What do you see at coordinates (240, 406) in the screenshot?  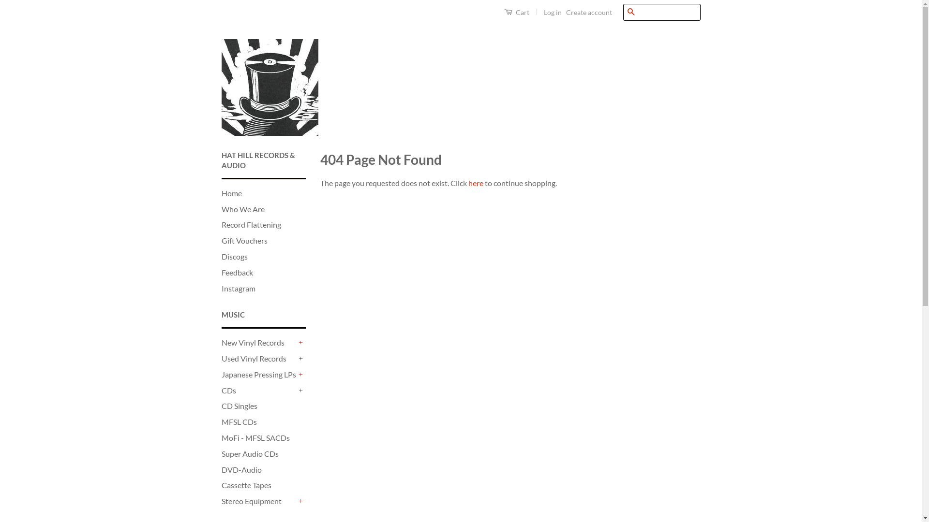 I see `CD Singles` at bounding box center [240, 406].